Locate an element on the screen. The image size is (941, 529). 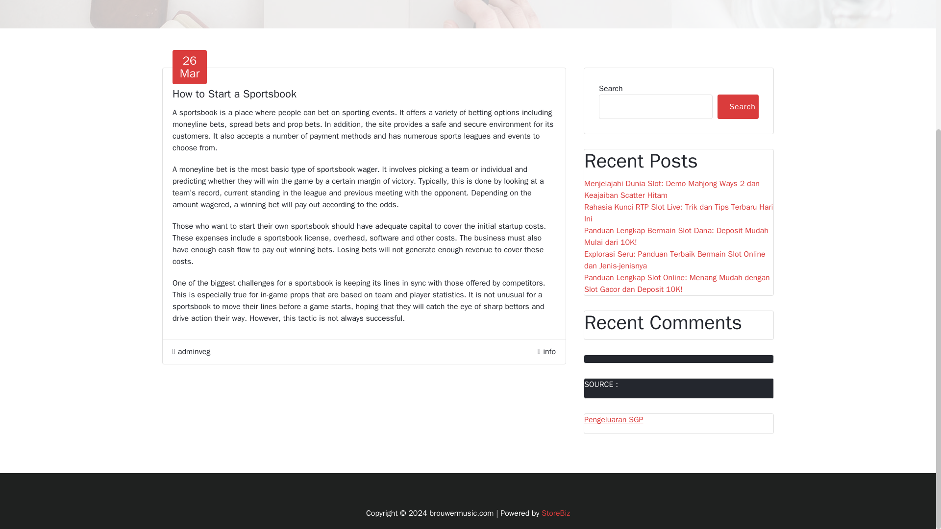
Rahasia Kunci RTP Slot Live: Trik dan Tips Terbaru Hari Ini is located at coordinates (189, 67).